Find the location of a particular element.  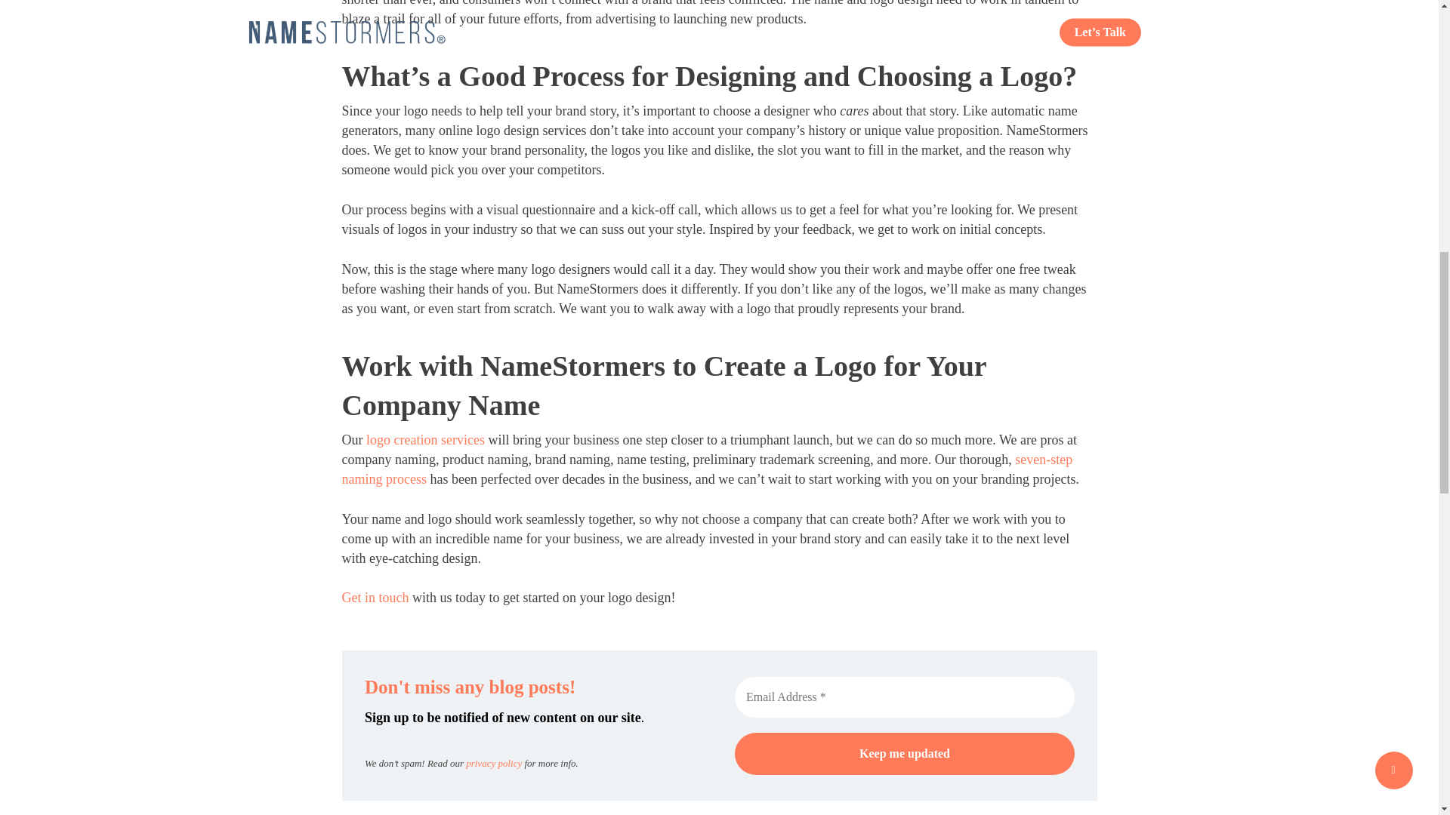

seven-step naming process is located at coordinates (707, 469).